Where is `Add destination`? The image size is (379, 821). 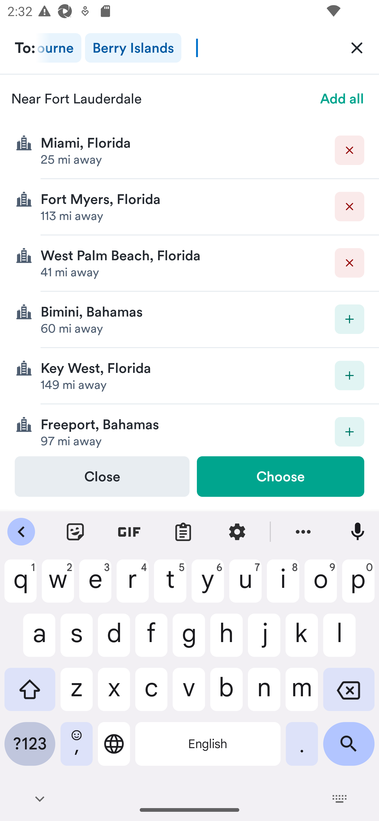
Add destination is located at coordinates (350, 375).